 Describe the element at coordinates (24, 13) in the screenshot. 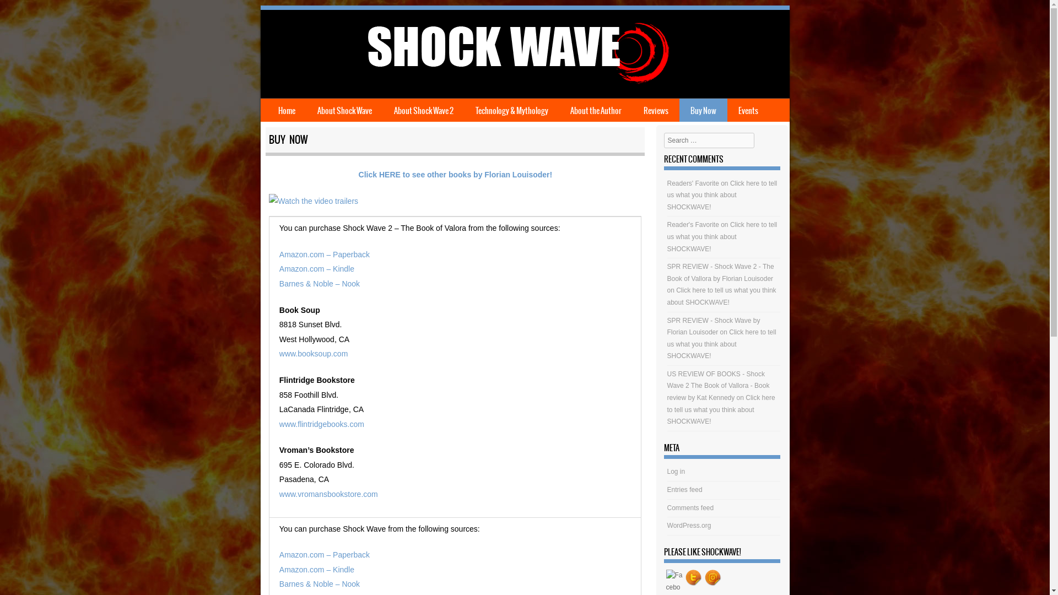

I see `Search` at that location.